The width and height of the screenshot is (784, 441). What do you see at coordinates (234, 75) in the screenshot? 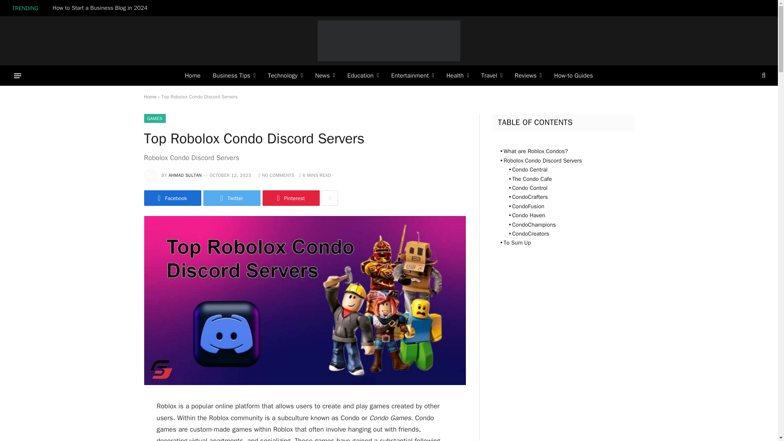
I see `Business Tips` at bounding box center [234, 75].